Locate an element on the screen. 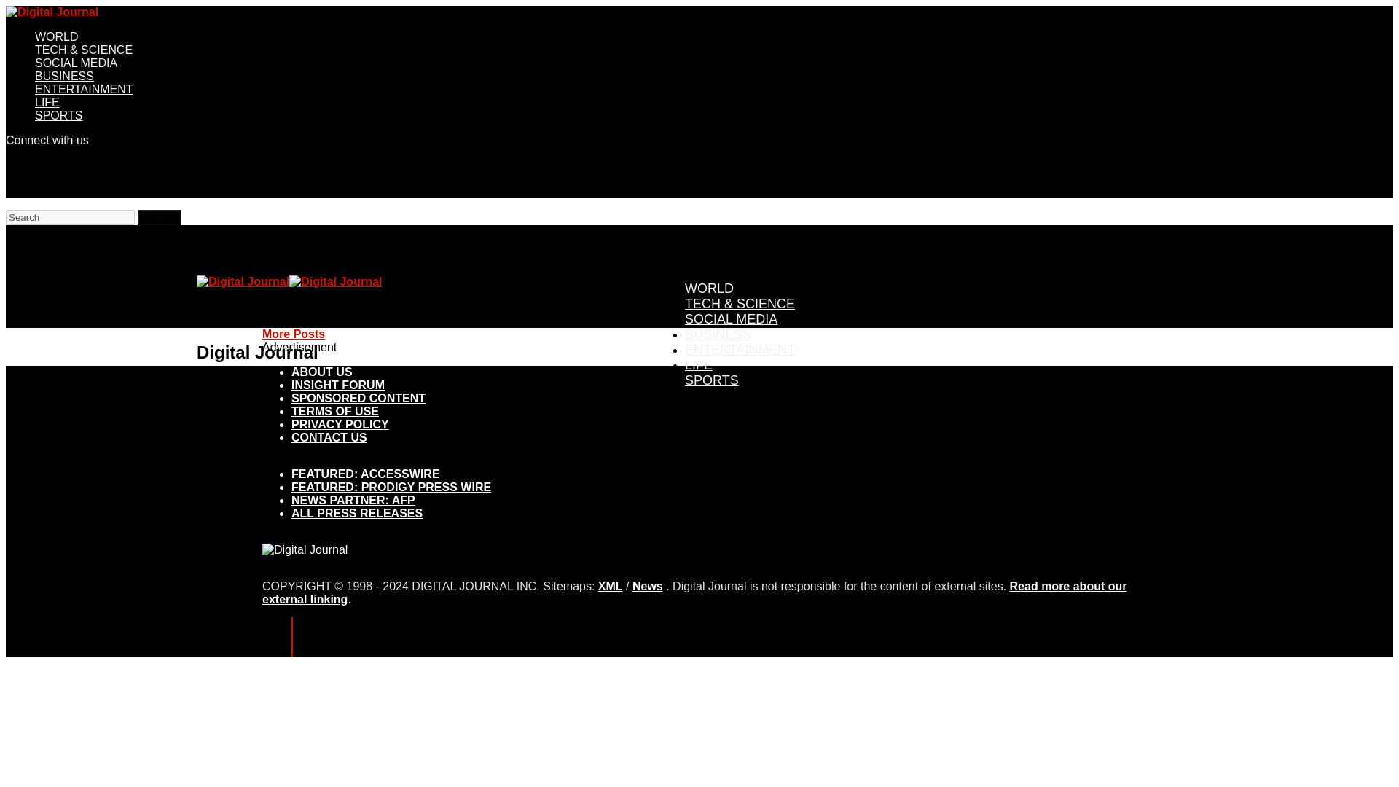  ENTERTAINMENT is located at coordinates (84, 89).